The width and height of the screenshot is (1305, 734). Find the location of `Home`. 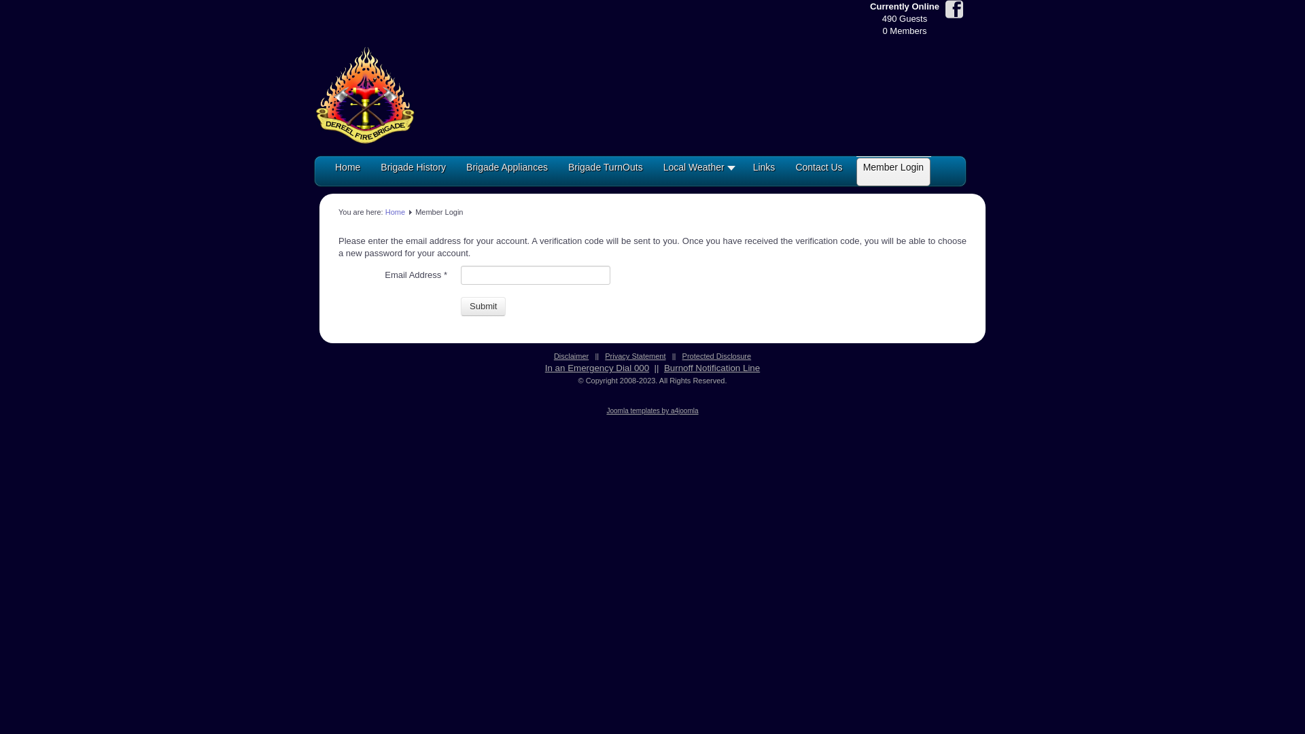

Home is located at coordinates (348, 173).